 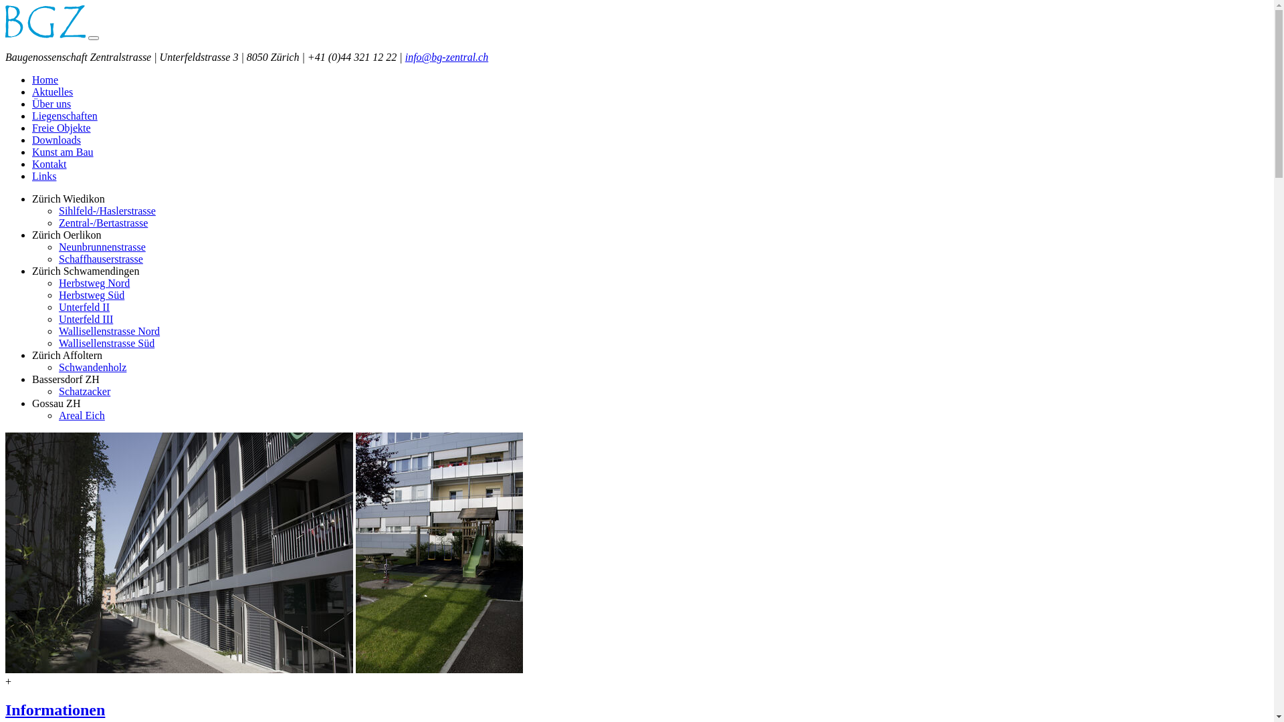 I want to click on Areal Eich, so click(x=82, y=415).